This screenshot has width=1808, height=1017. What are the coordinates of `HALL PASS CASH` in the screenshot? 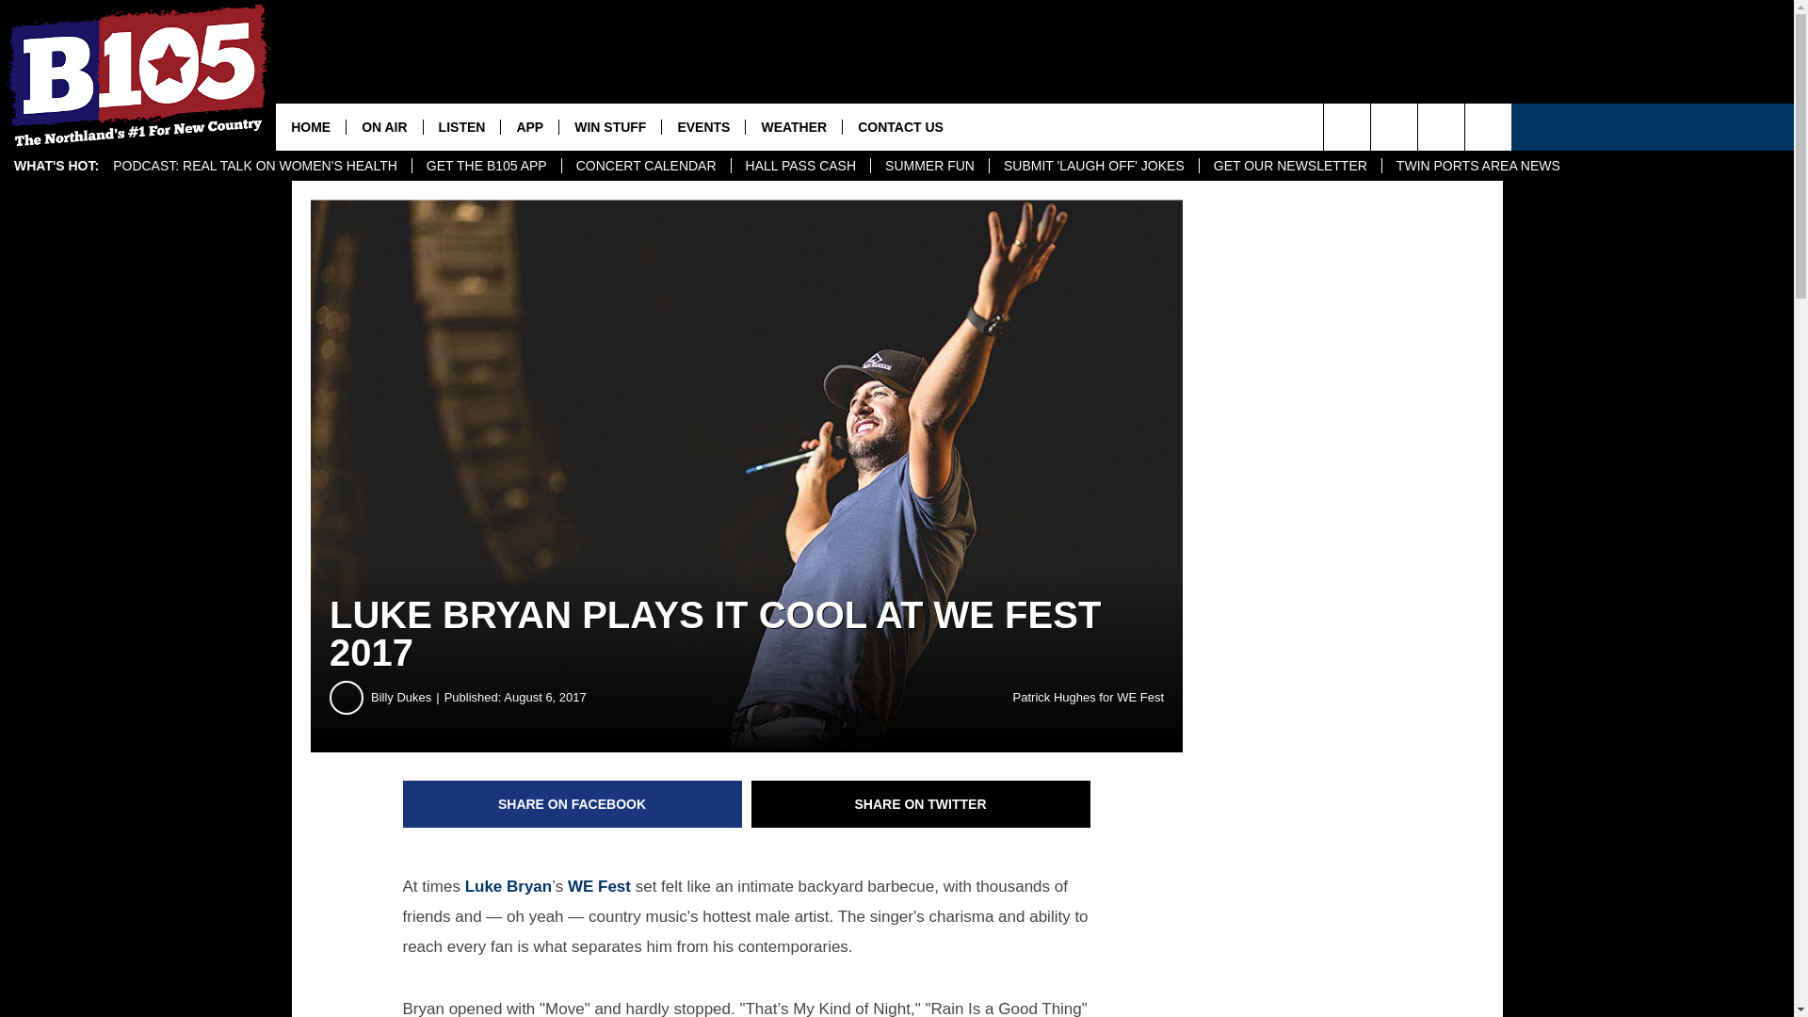 It's located at (800, 166).